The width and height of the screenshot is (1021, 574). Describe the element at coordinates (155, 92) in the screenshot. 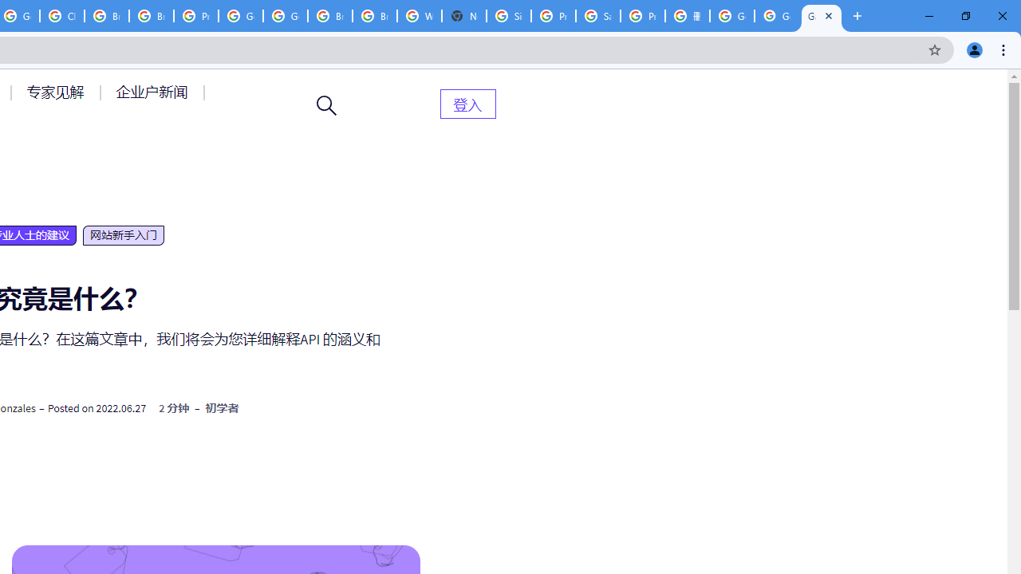

I see `AutomationID: menu-item-77765` at that location.